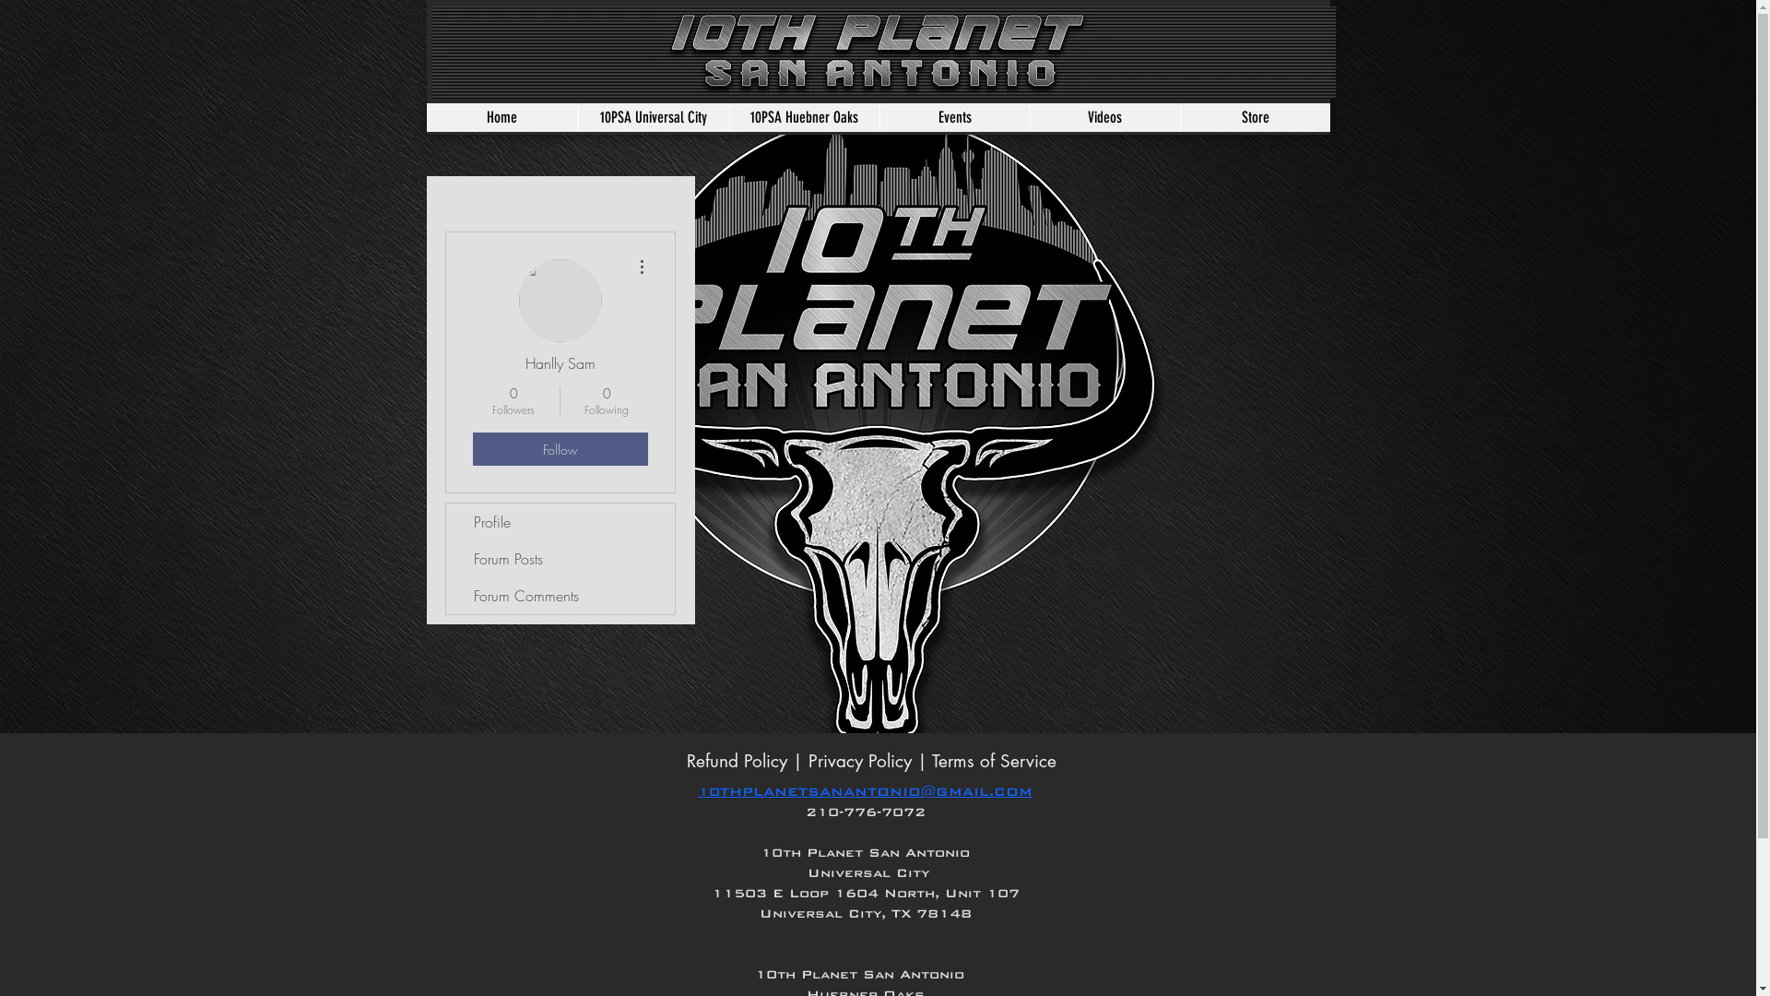 This screenshot has height=996, width=1770. Describe the element at coordinates (607, 401) in the screenshot. I see `0
Following` at that location.